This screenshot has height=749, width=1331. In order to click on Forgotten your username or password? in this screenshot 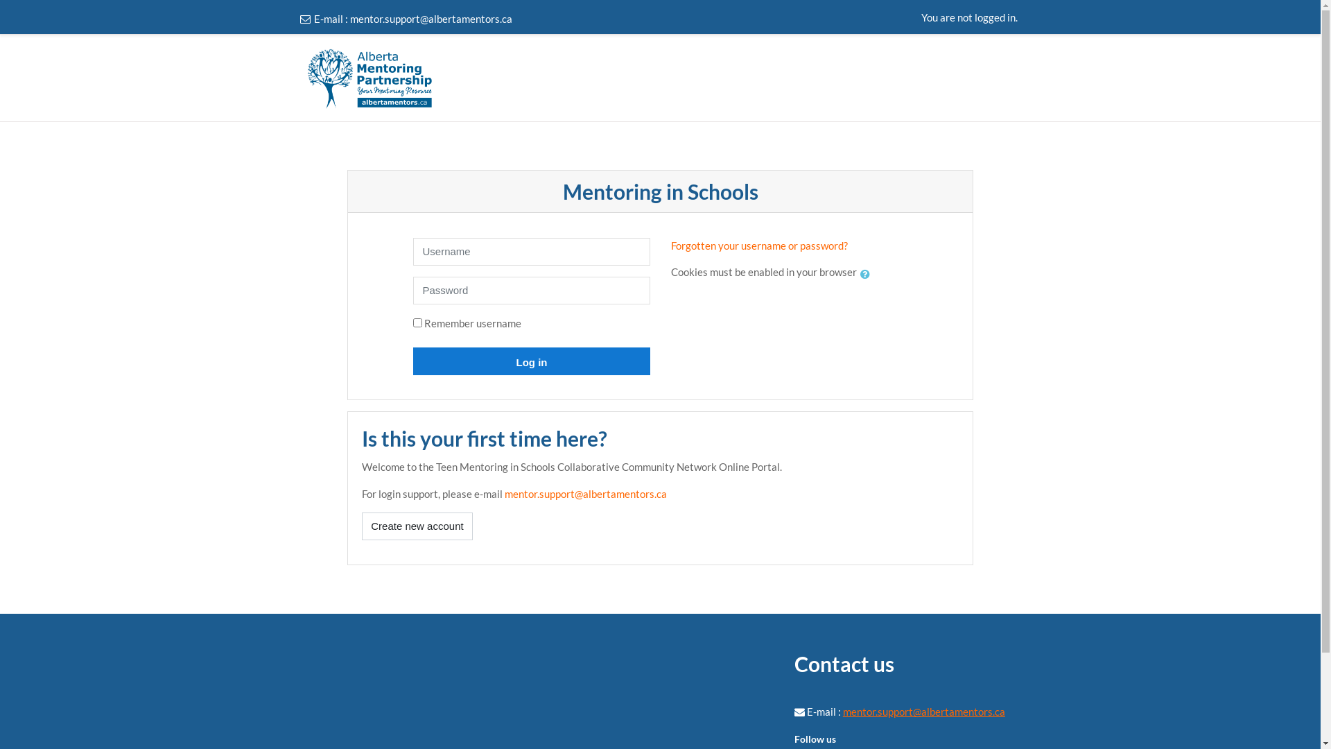, I will do `click(760, 246)`.